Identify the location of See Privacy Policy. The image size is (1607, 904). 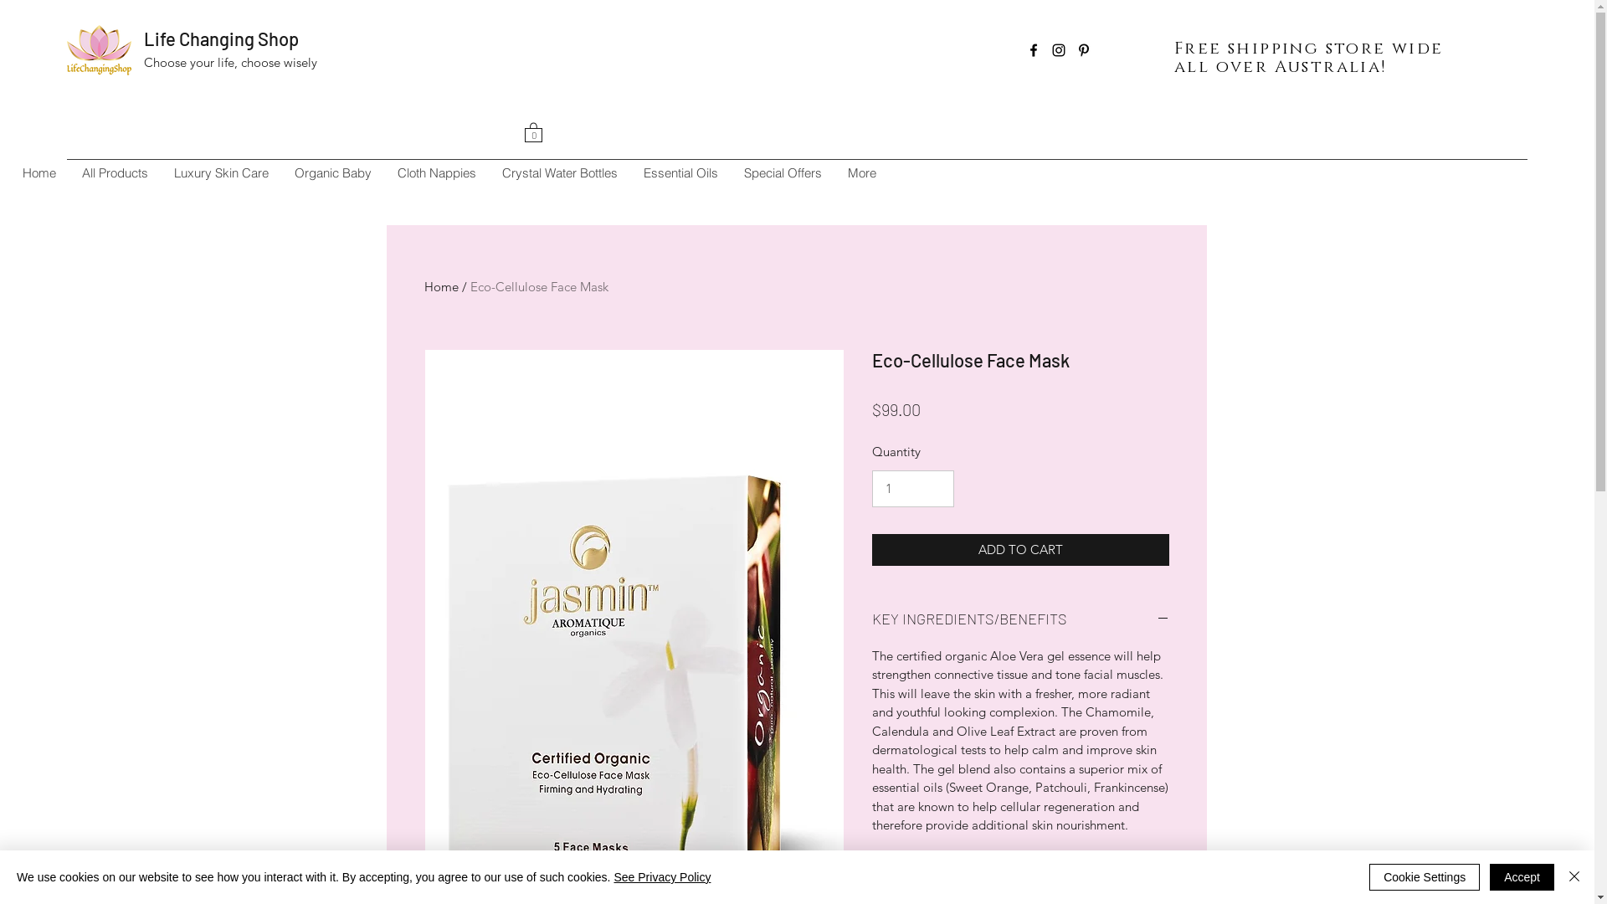
(662, 877).